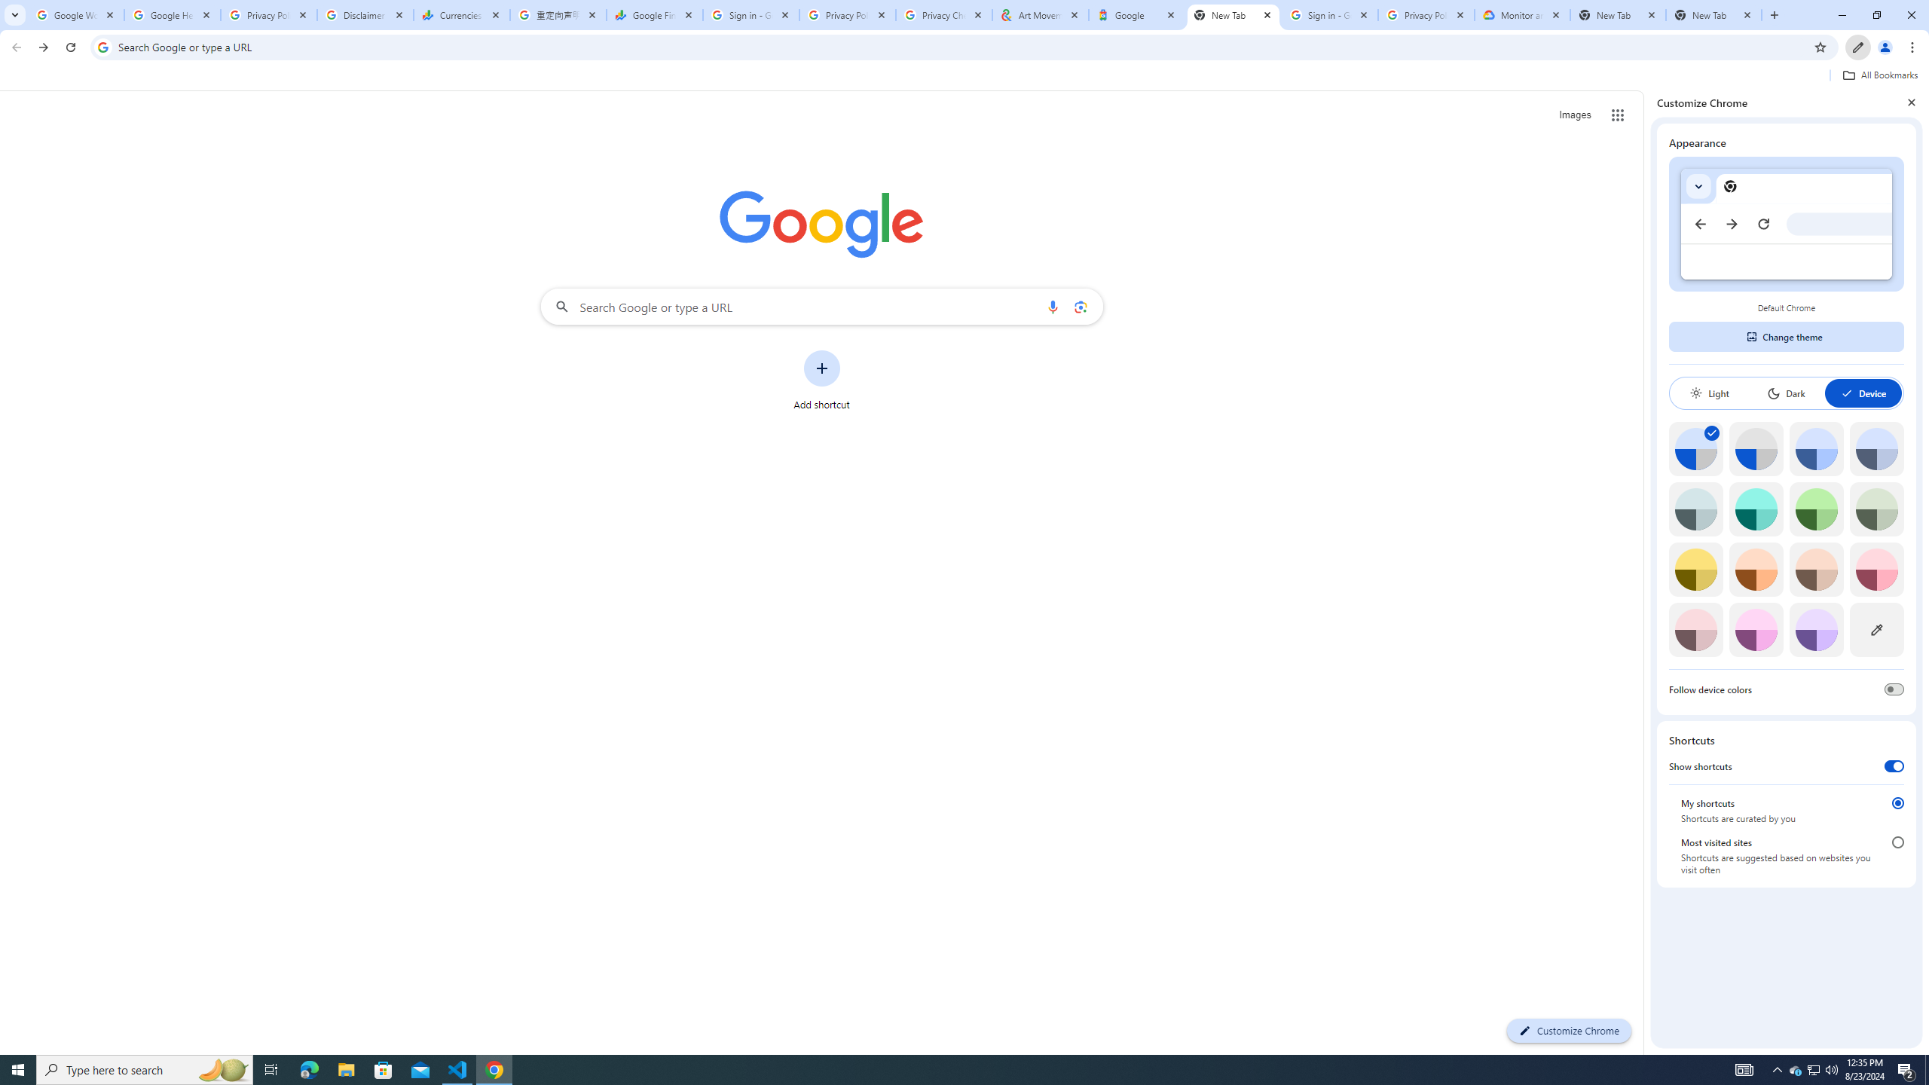 This screenshot has height=1085, width=1929. I want to click on Orange, so click(1756, 570).